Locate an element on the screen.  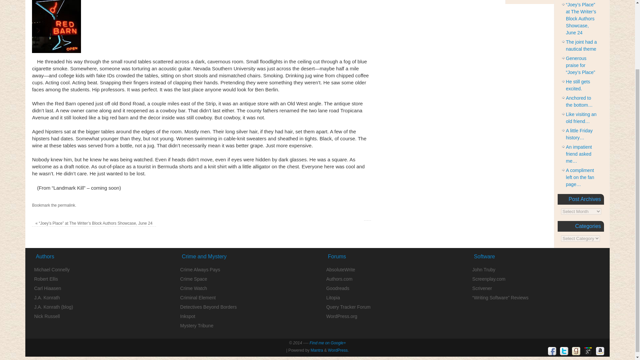
Mantra Theme by Cryout Creations is located at coordinates (317, 350).